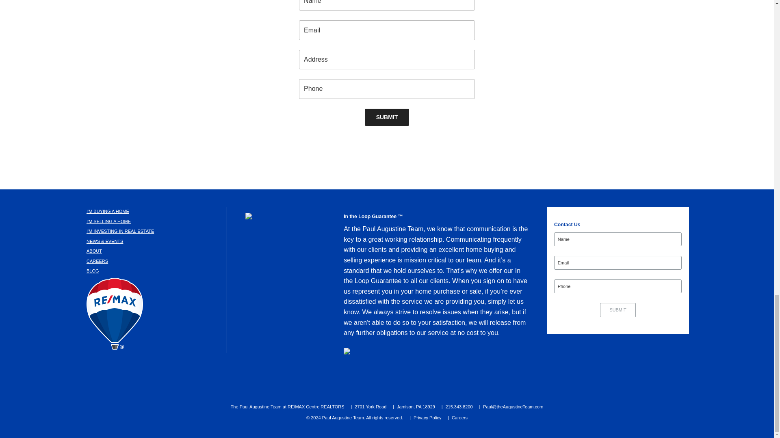 This screenshot has width=780, height=438. What do you see at coordinates (344, 380) in the screenshot?
I see `Twitter` at bounding box center [344, 380].